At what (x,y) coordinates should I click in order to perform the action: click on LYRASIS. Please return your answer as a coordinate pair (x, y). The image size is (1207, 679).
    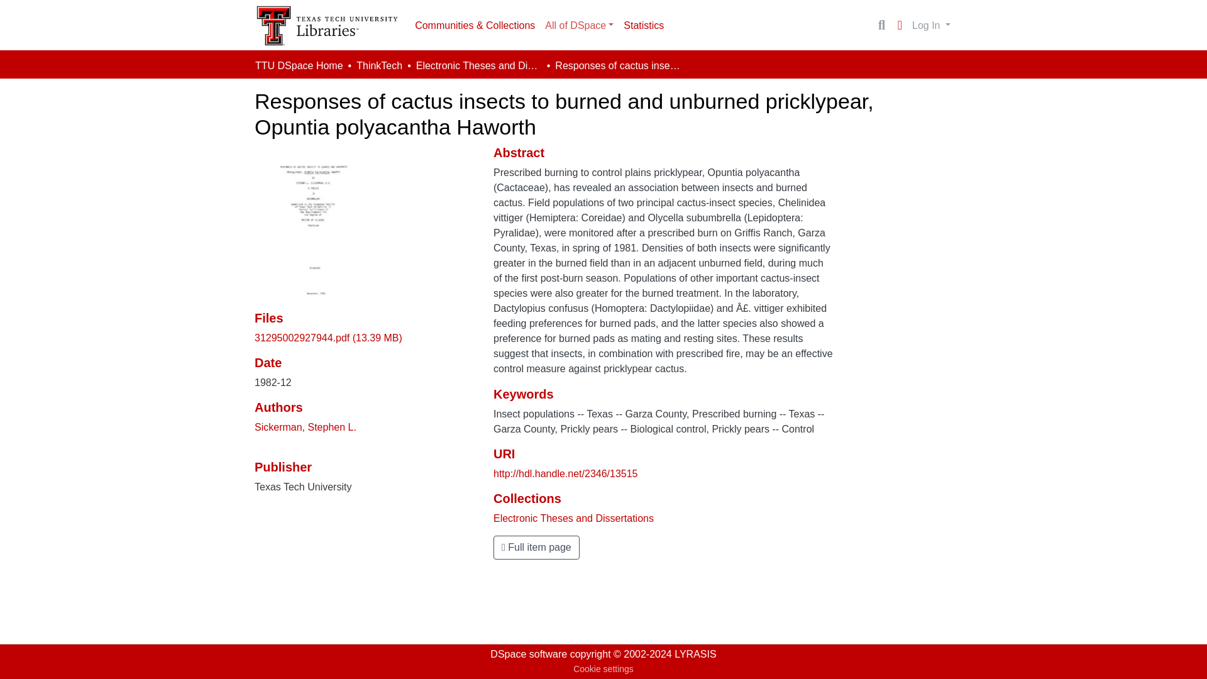
    Looking at the image, I should click on (695, 654).